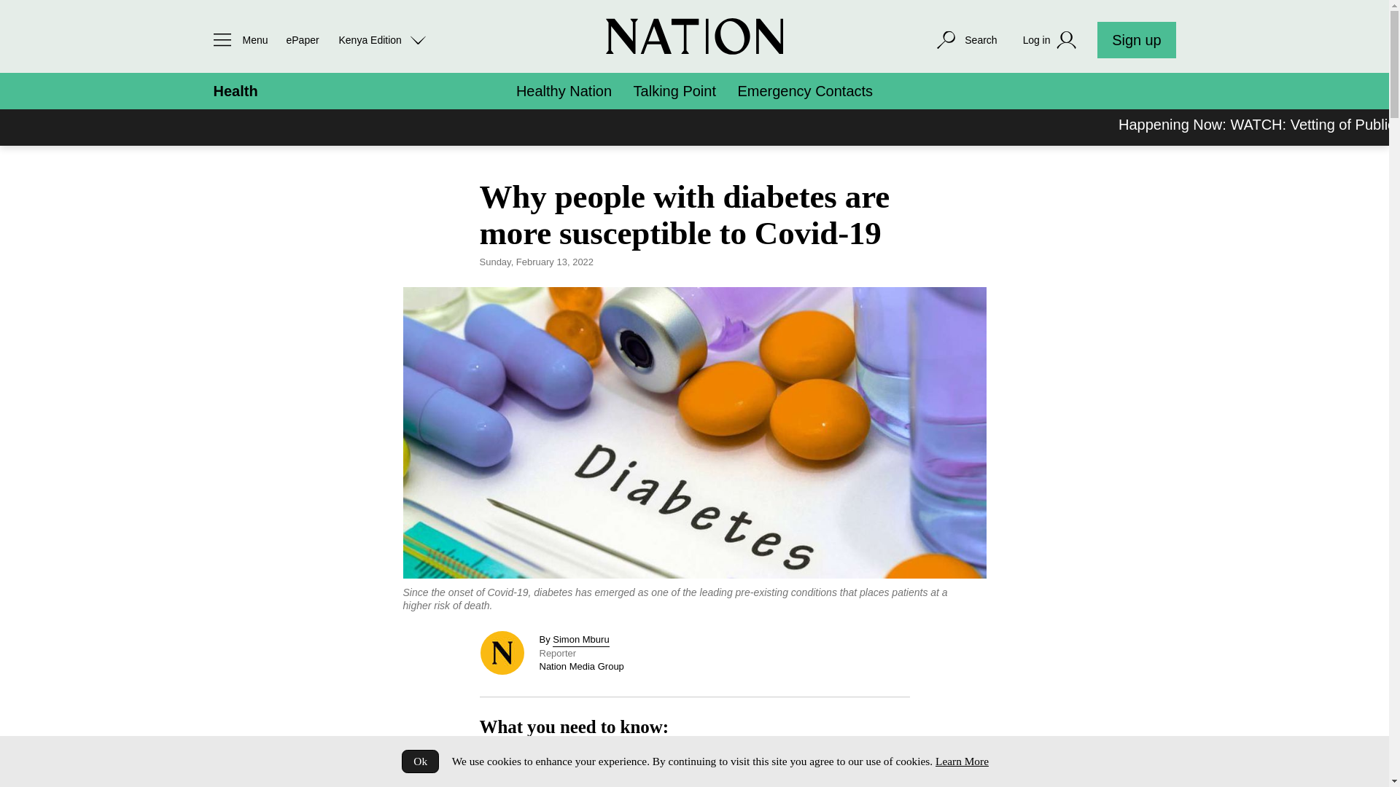 The height and width of the screenshot is (787, 1400). Describe the element at coordinates (805, 91) in the screenshot. I see `Emergency Contacts` at that location.